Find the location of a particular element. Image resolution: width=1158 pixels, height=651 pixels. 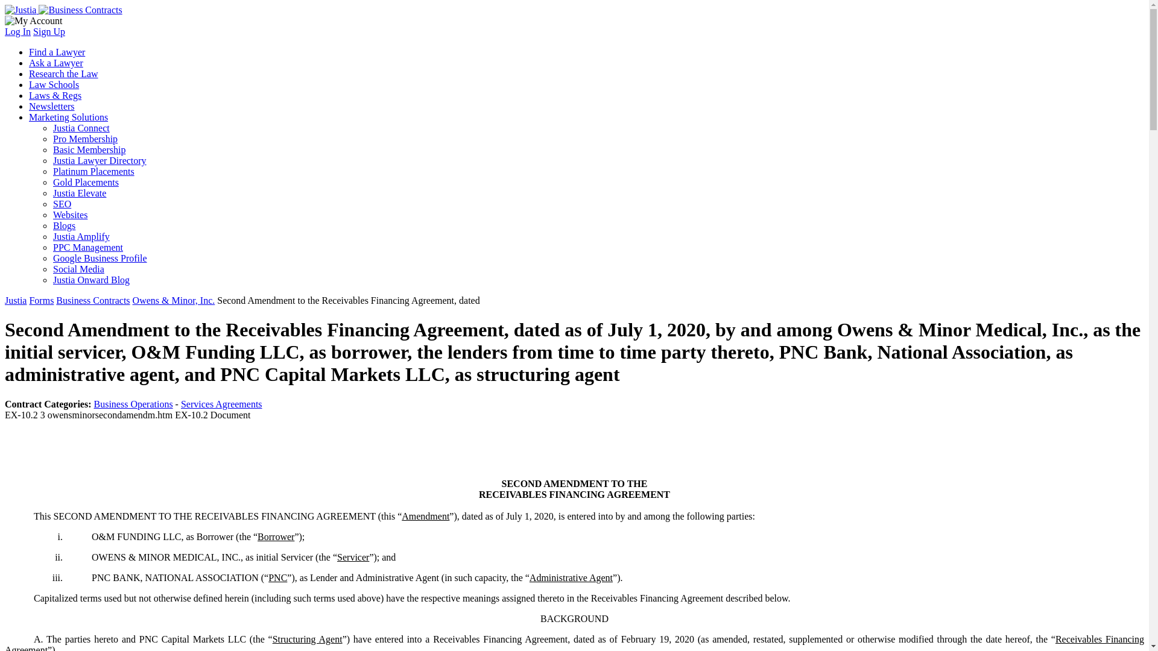

Justia is located at coordinates (16, 300).